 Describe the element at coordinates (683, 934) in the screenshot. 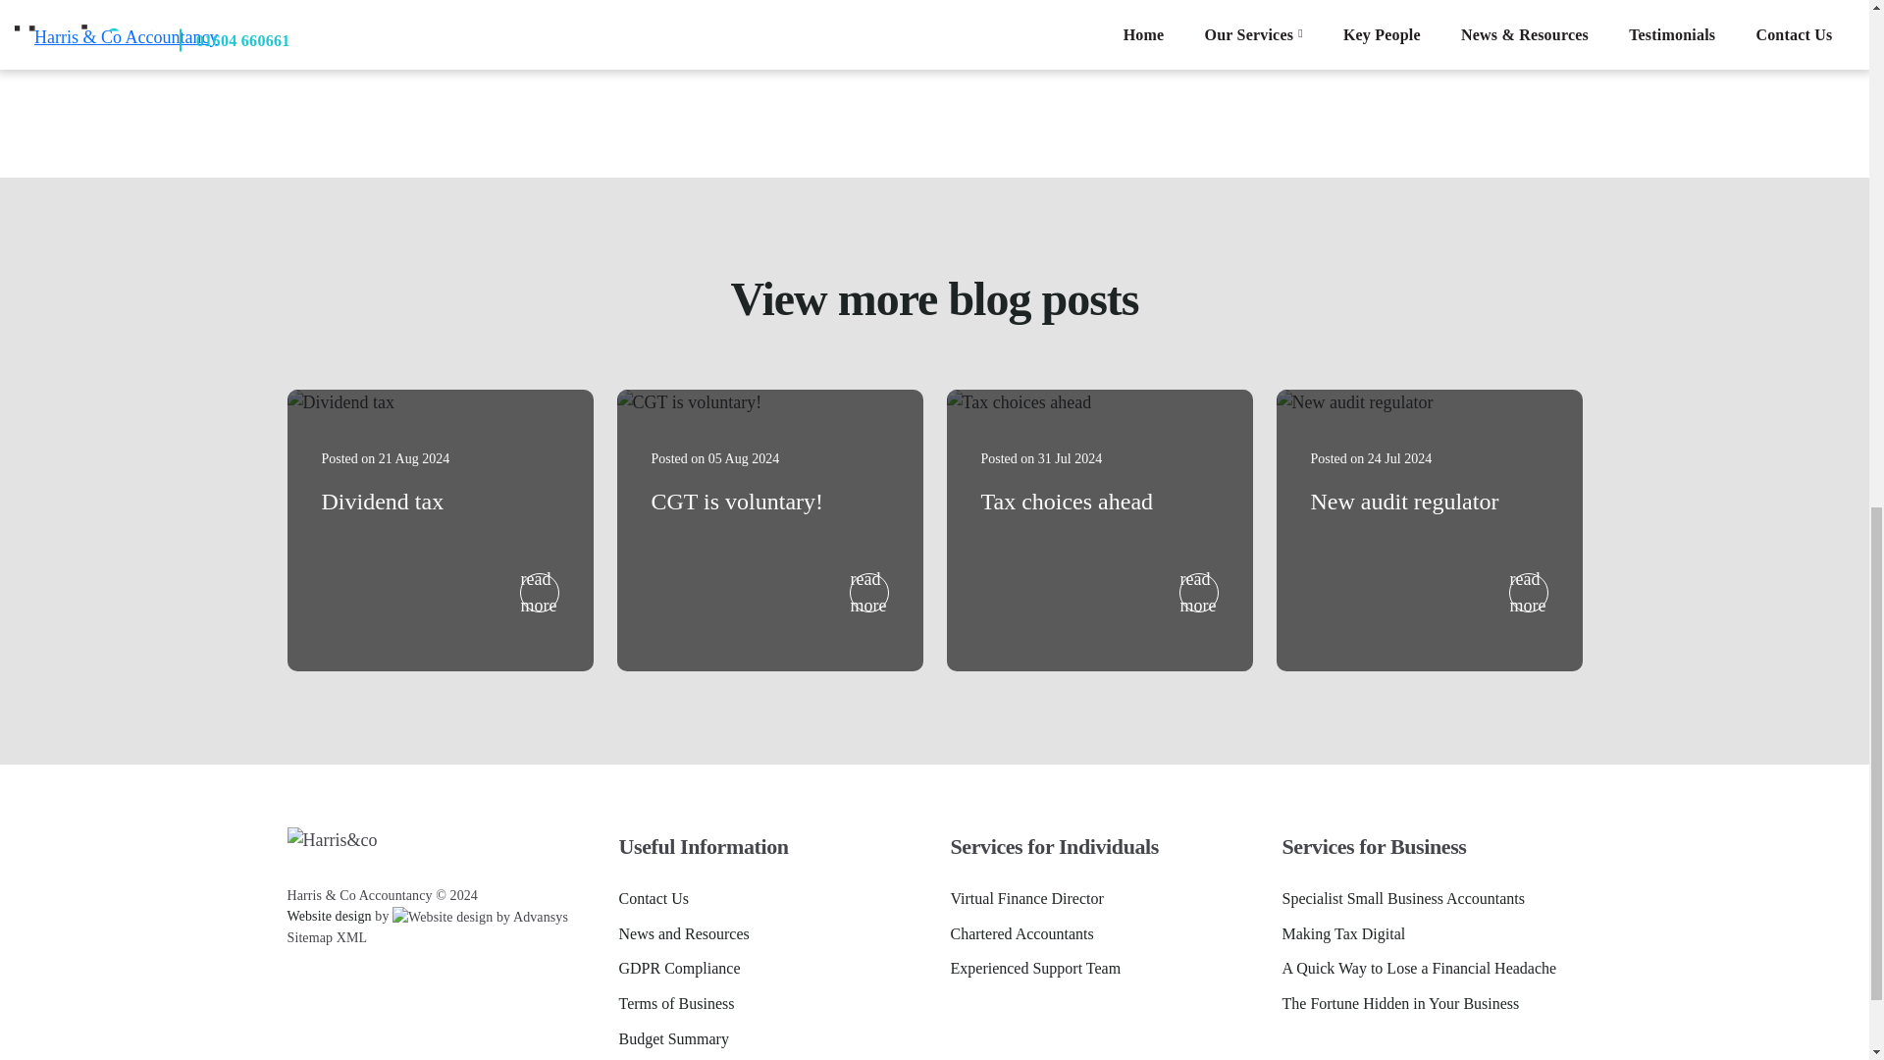

I see `News and Resources` at that location.